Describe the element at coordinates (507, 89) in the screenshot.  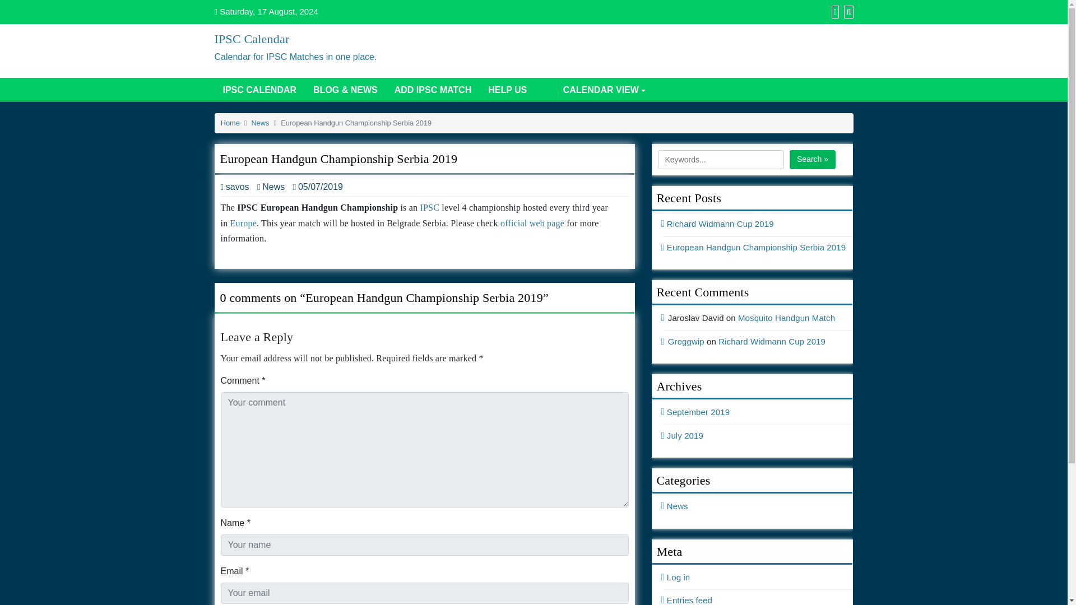
I see `HELP US` at that location.